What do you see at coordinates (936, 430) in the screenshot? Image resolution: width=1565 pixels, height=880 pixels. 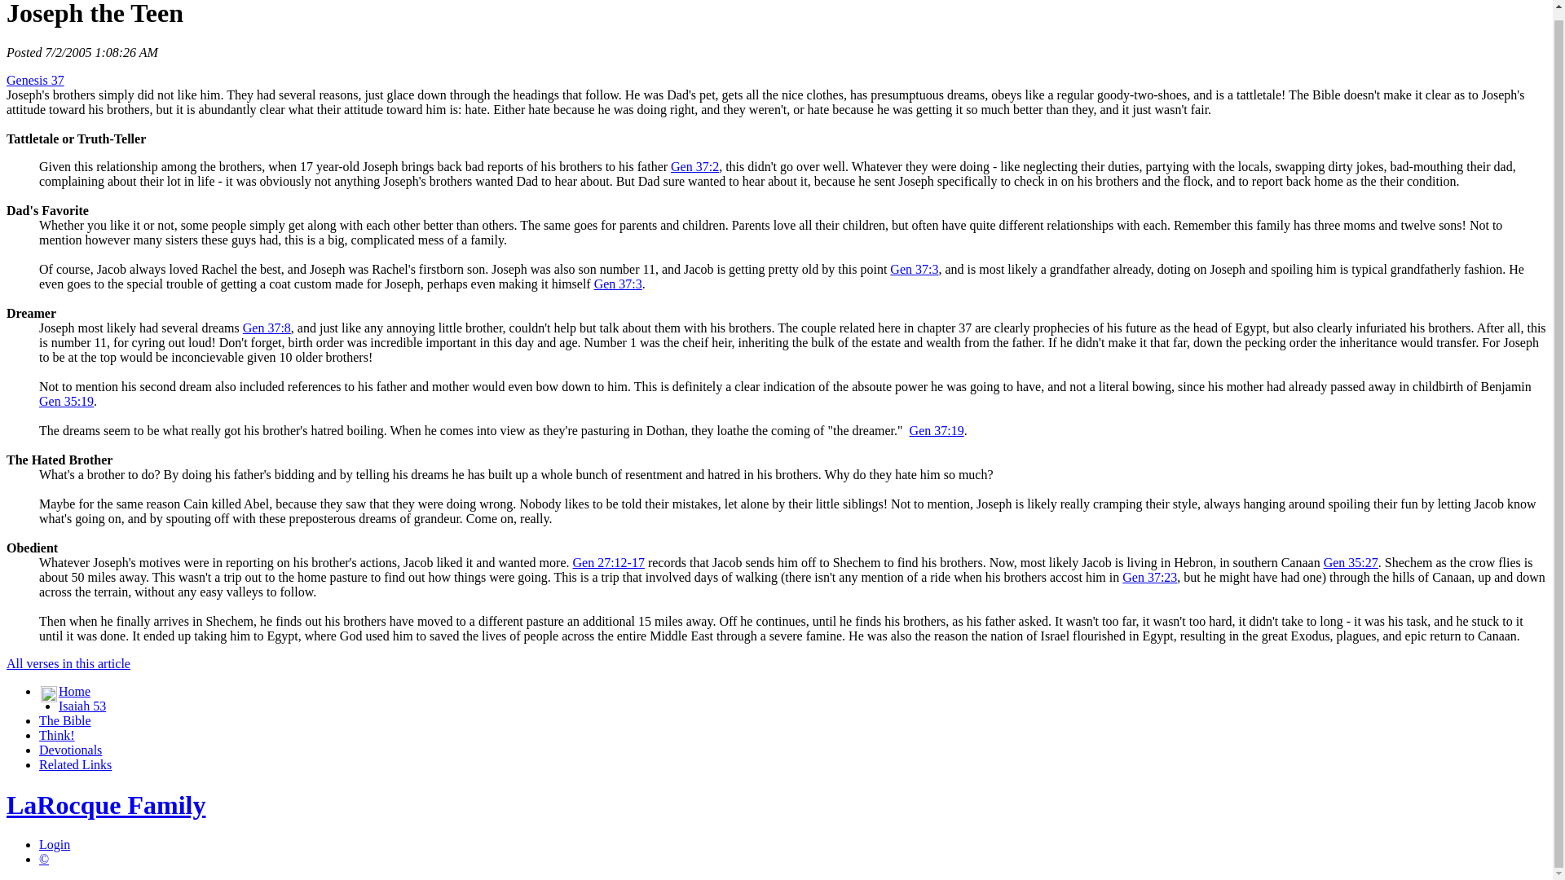 I see `Gen 37:19` at bounding box center [936, 430].